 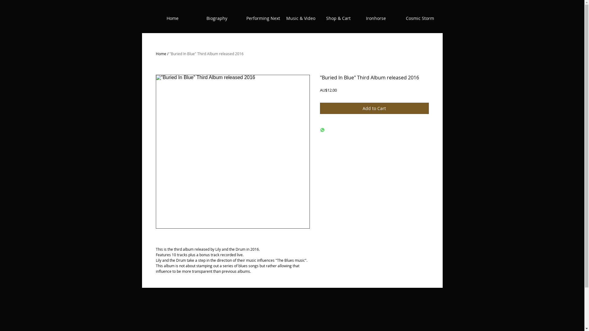 I want to click on Home, so click(x=161, y=54).